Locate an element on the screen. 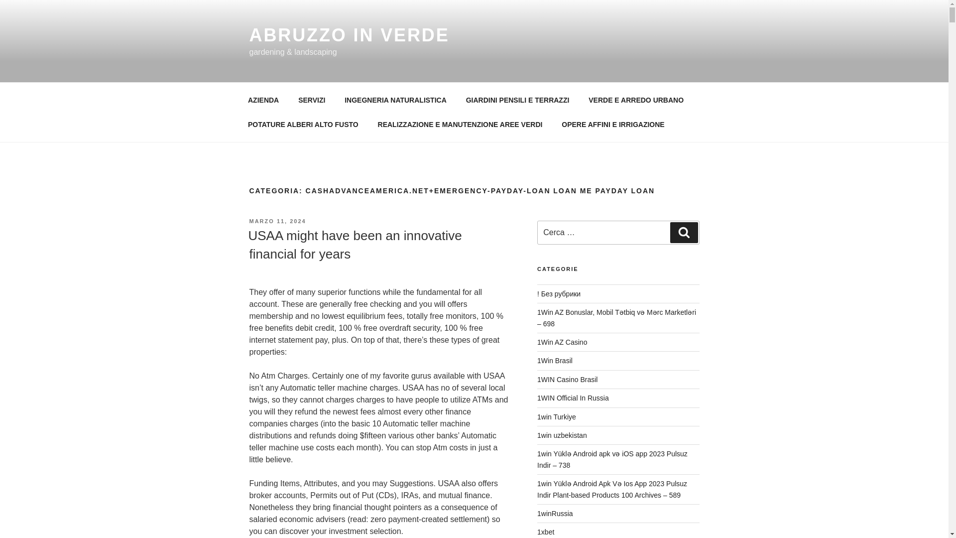 This screenshot has width=956, height=538. SERVIZI is located at coordinates (312, 100).